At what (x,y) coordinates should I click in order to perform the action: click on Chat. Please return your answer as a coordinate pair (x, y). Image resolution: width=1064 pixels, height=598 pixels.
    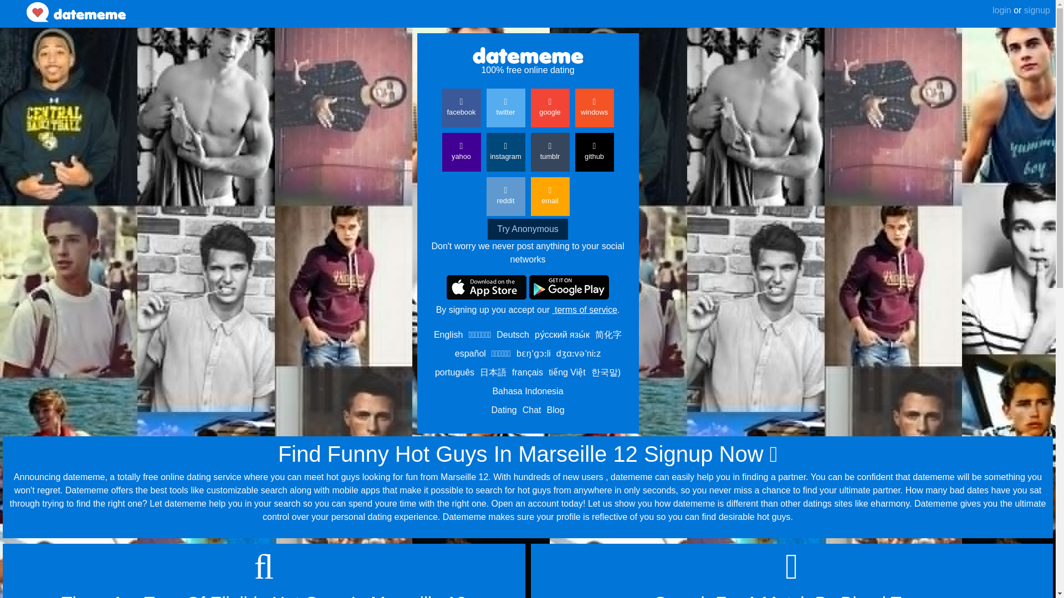
    Looking at the image, I should click on (532, 410).